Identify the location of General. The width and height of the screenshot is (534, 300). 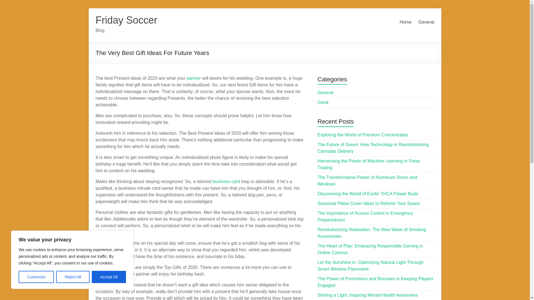
(325, 93).